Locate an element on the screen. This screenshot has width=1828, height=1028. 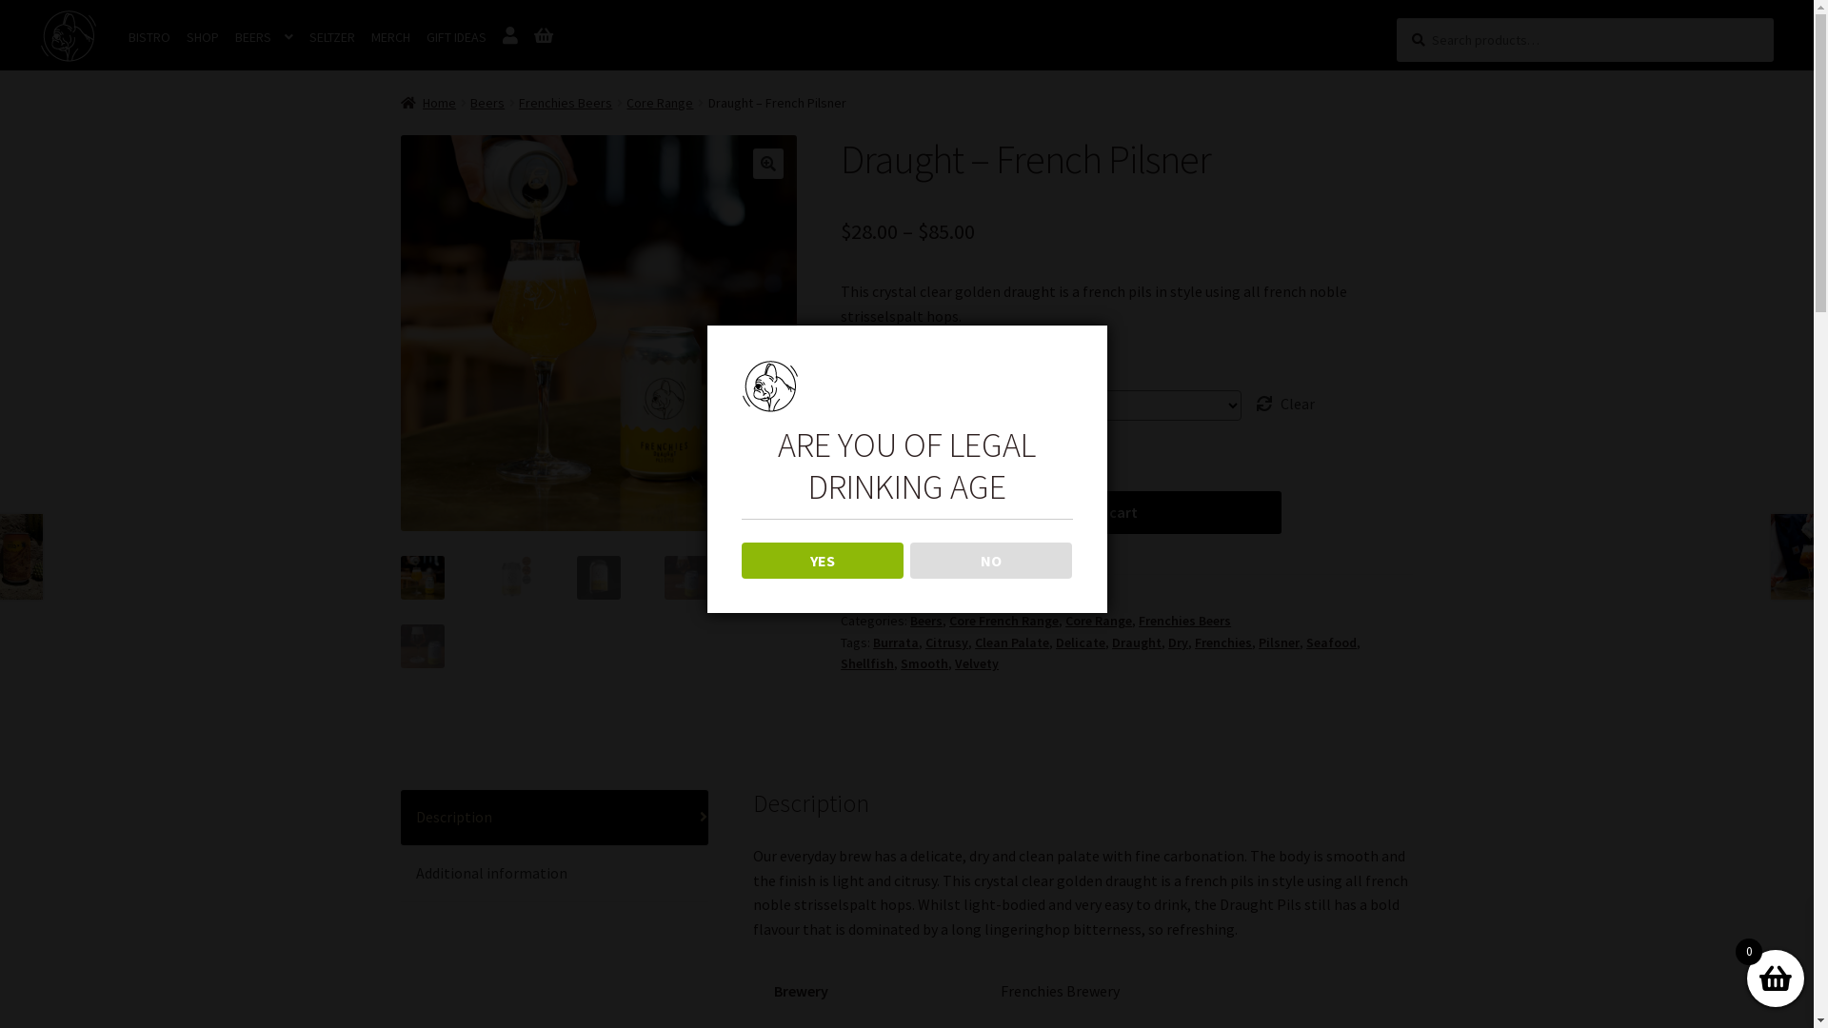
Frenchies Beers is located at coordinates (1184, 621).